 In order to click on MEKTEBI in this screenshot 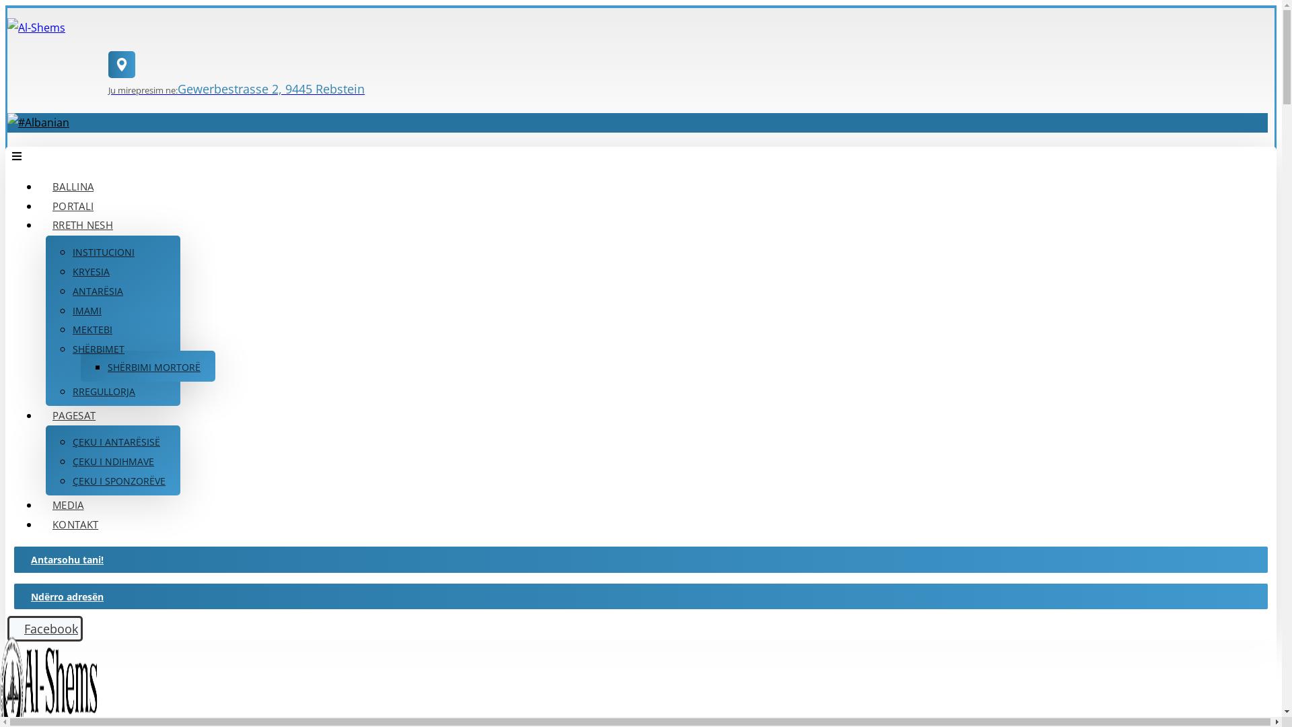, I will do `click(93, 330)`.